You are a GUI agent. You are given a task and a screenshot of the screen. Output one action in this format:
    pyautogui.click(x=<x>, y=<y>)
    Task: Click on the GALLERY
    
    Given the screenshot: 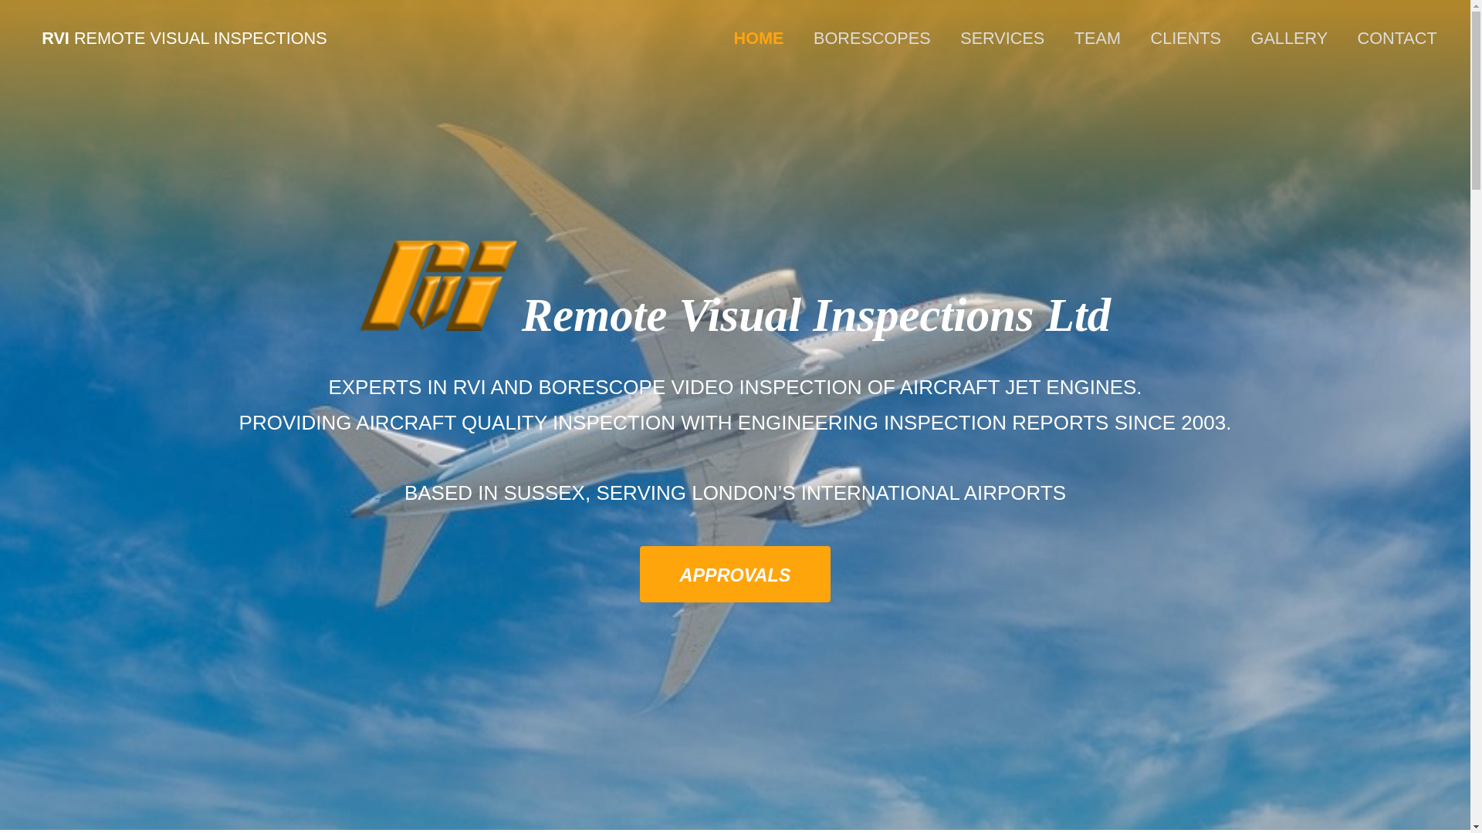 What is the action you would take?
    pyautogui.click(x=1289, y=39)
    